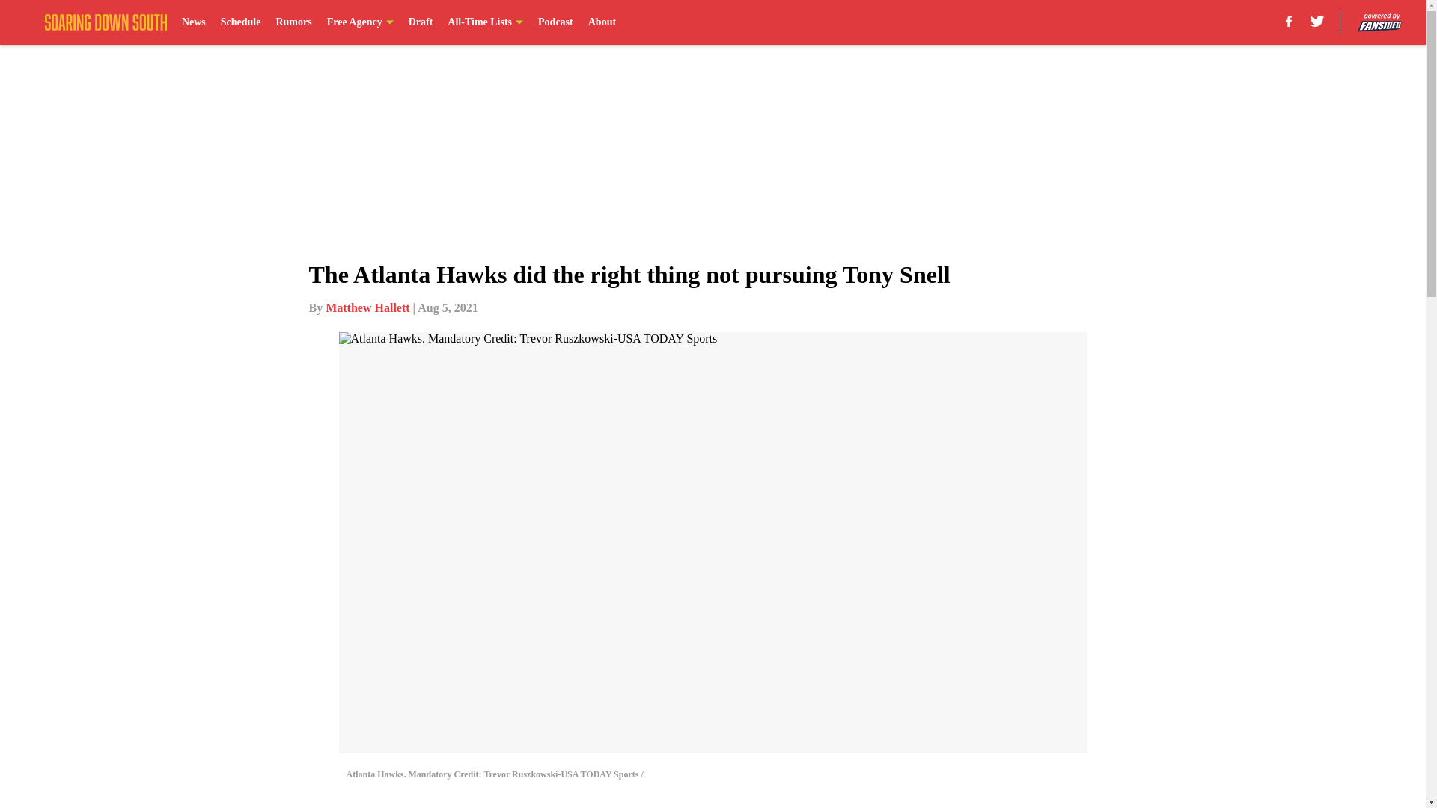 The image size is (1437, 808). Describe the element at coordinates (421, 22) in the screenshot. I see `Draft` at that location.